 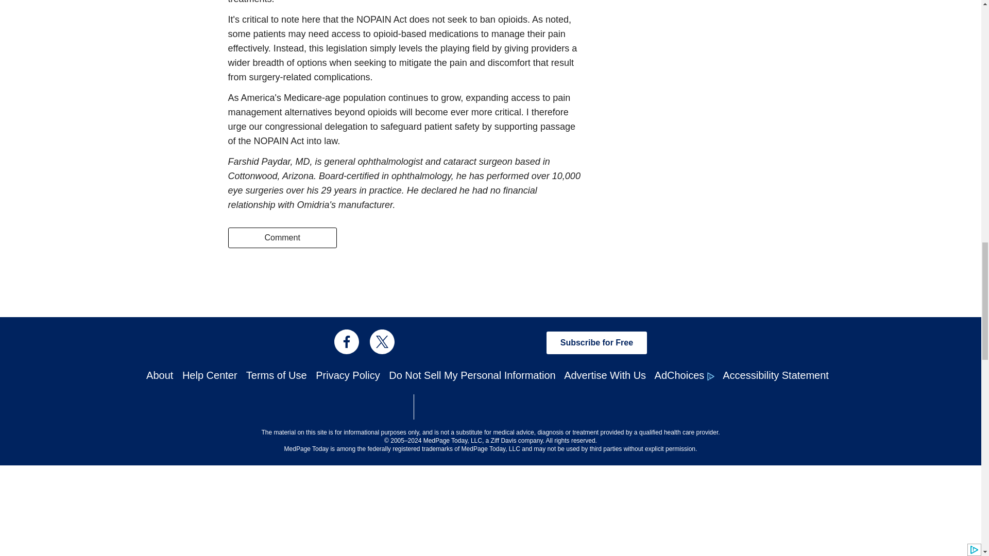 I want to click on Visit us on LinkedIn. Opens in a new tab or window, so click(x=454, y=342).